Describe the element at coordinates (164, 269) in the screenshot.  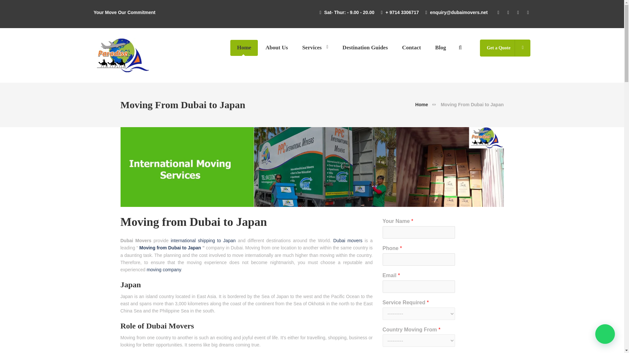
I see `moving company` at that location.